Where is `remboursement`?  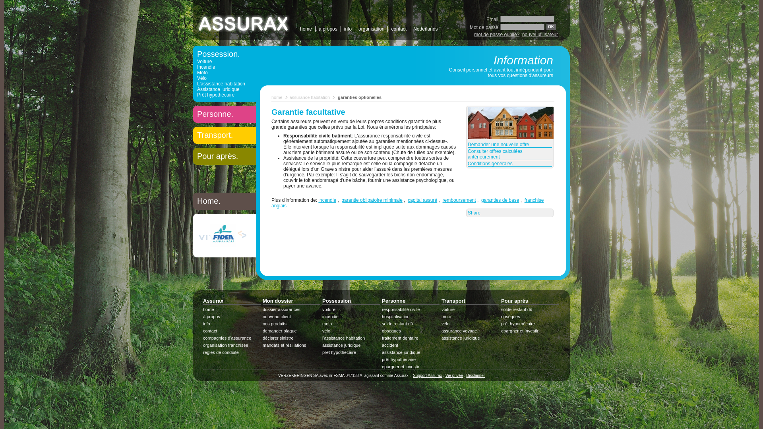 remboursement is located at coordinates (459, 200).